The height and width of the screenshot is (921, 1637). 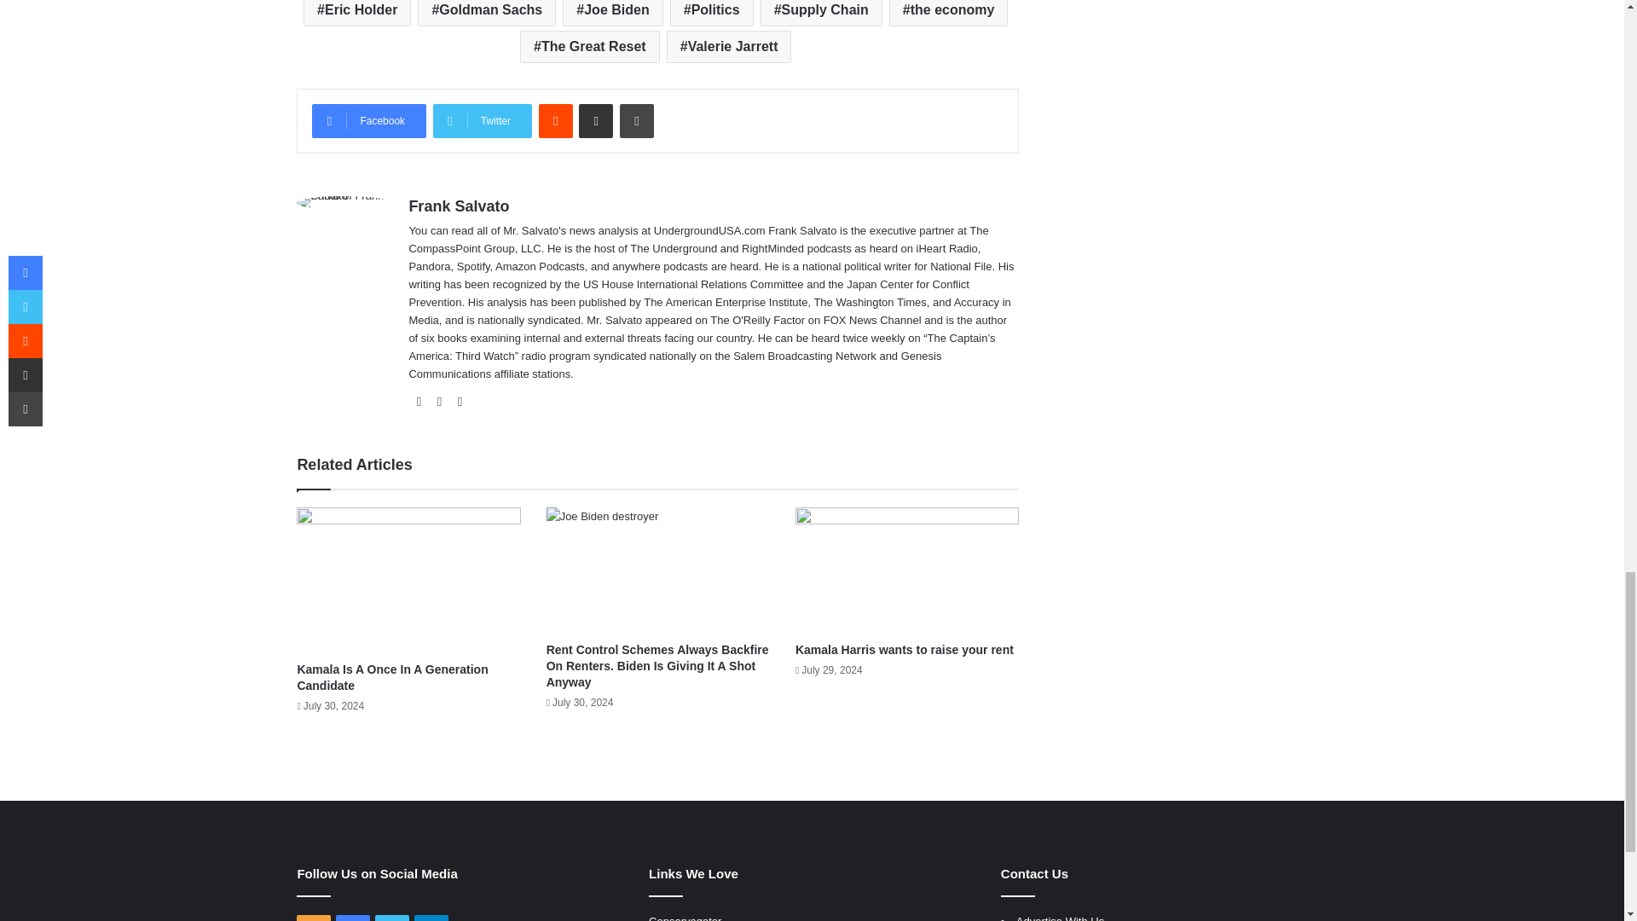 What do you see at coordinates (556, 121) in the screenshot?
I see `Reddit` at bounding box center [556, 121].